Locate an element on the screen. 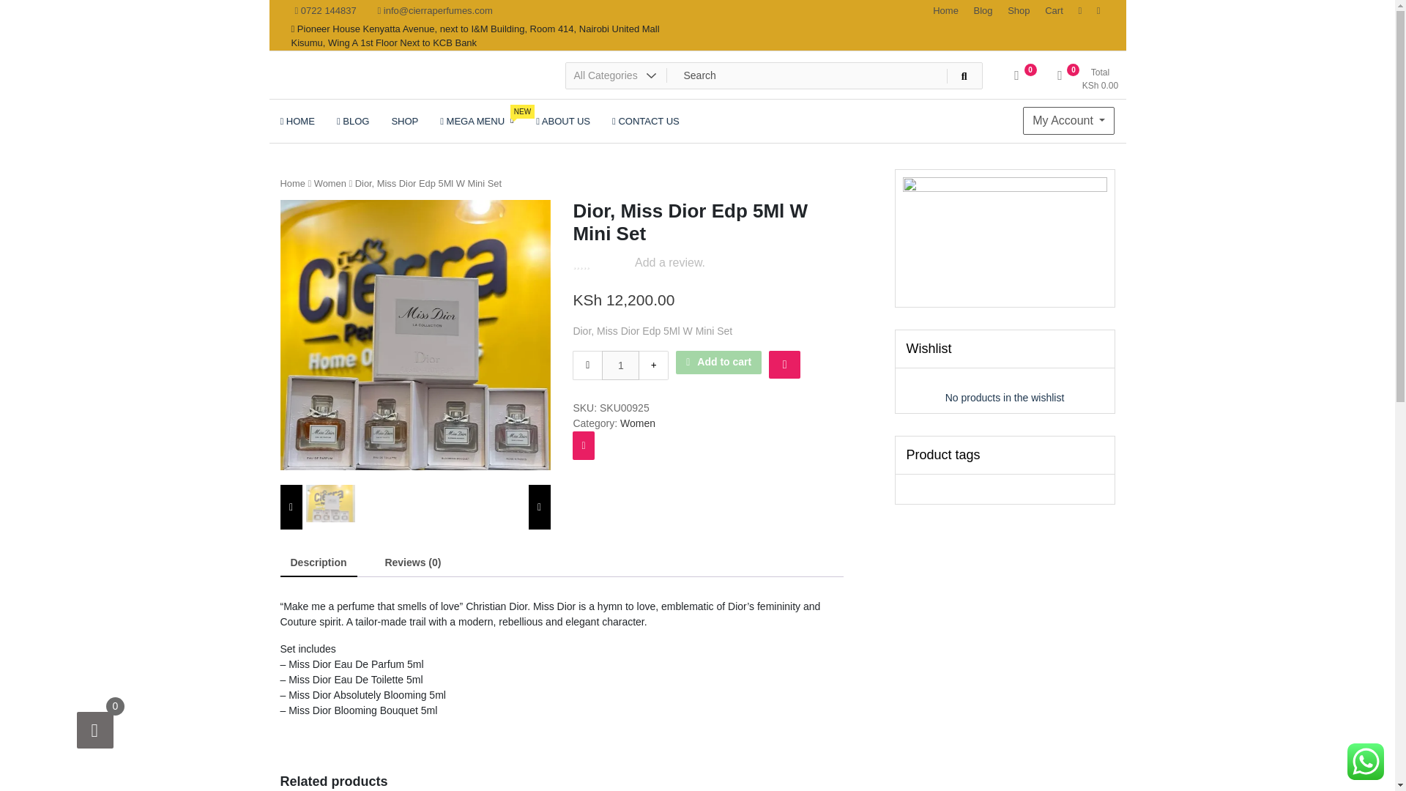 The height and width of the screenshot is (791, 1406). BLOG is located at coordinates (353, 121).